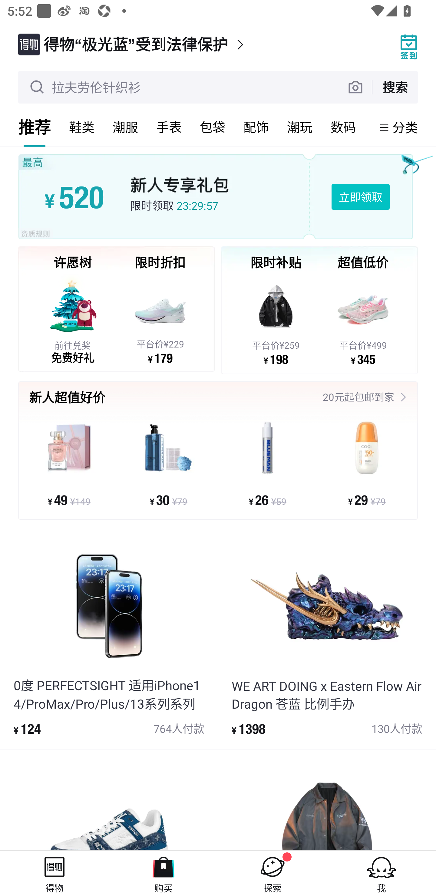  What do you see at coordinates (363, 320) in the screenshot?
I see `平台价¥499 ¥ 345` at bounding box center [363, 320].